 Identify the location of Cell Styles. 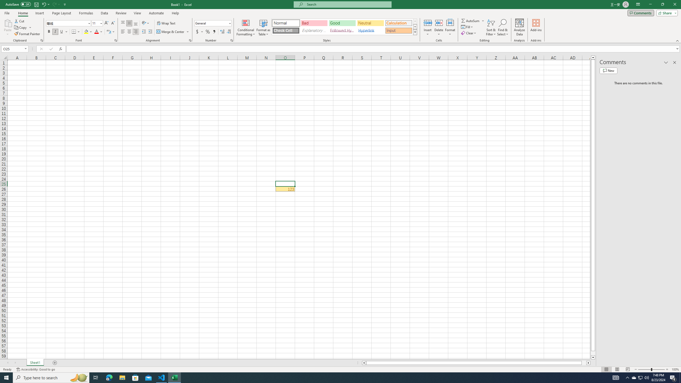
(415, 32).